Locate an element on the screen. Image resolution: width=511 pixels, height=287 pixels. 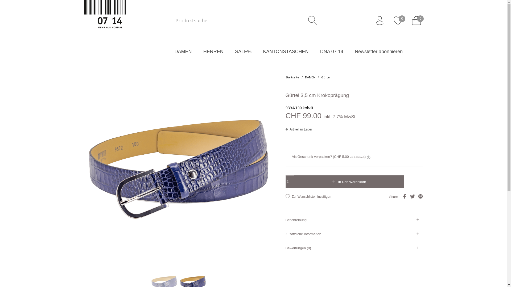
DAMEN is located at coordinates (310, 77).